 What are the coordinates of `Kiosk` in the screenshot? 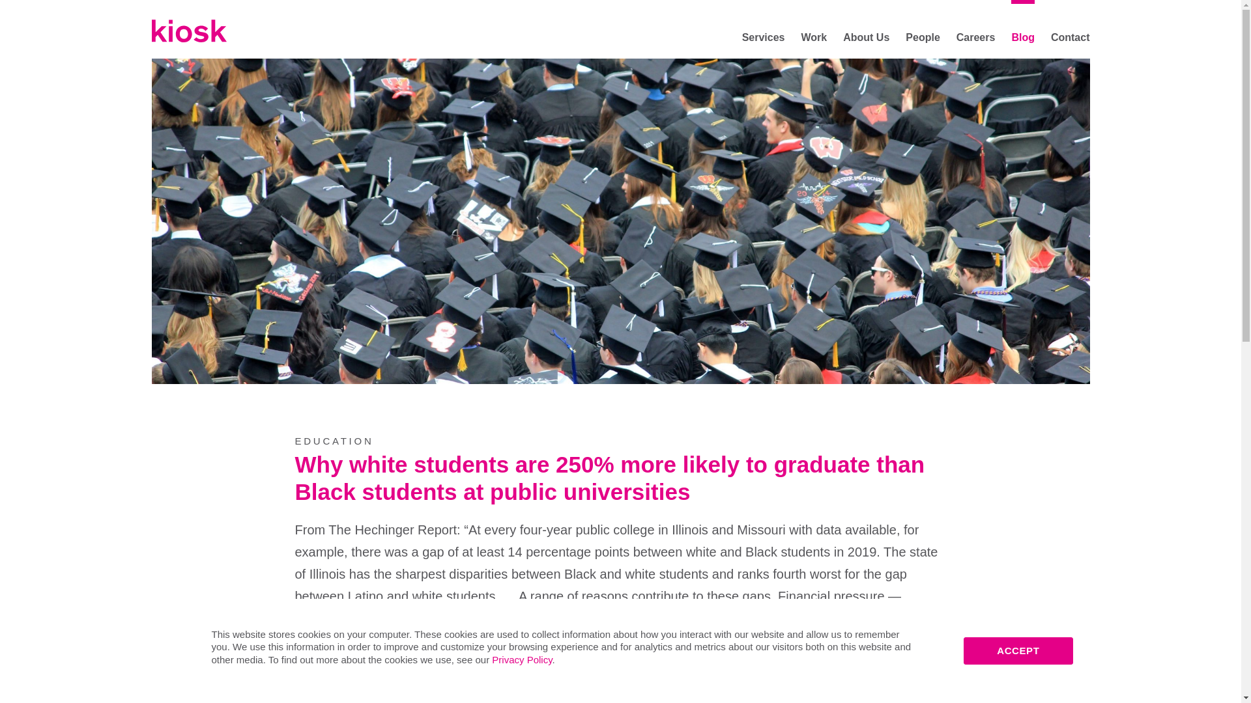 It's located at (189, 31).